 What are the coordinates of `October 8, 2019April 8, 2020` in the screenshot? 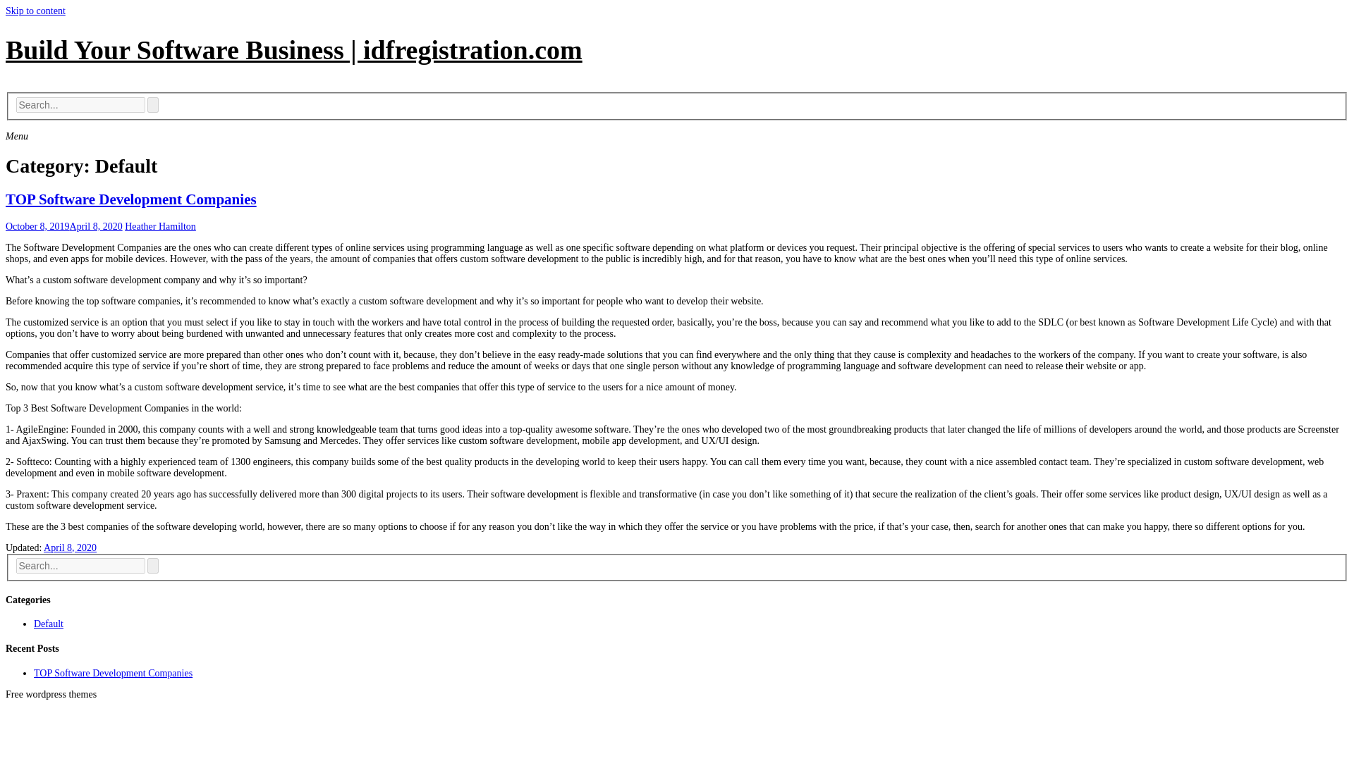 It's located at (63, 227).